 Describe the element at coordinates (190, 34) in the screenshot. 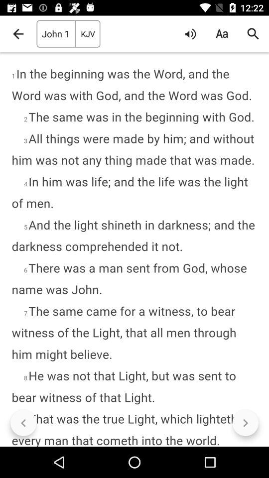

I see `launch icon next to kjv` at that location.